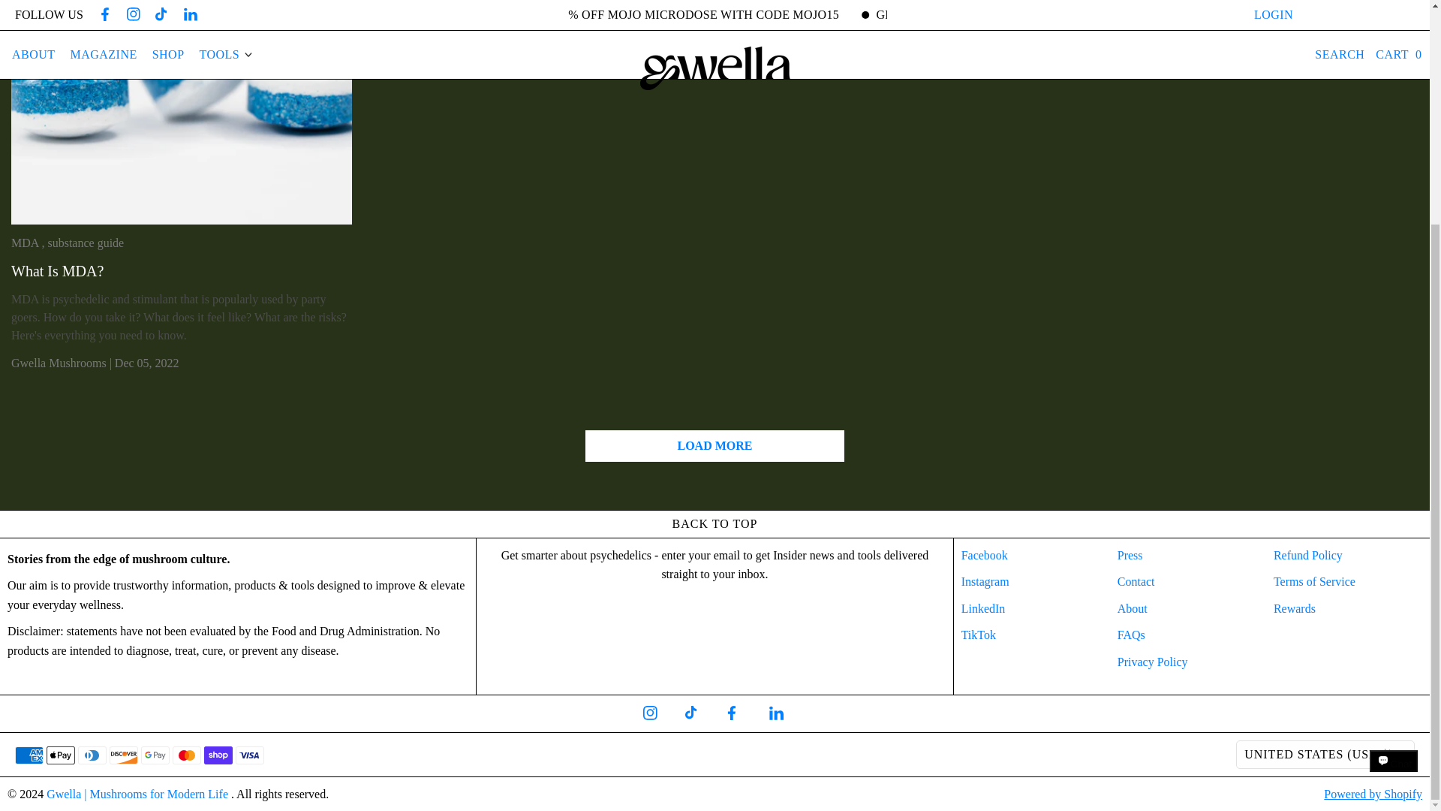 The width and height of the screenshot is (1441, 811). What do you see at coordinates (29, 755) in the screenshot?
I see `American Express` at bounding box center [29, 755].